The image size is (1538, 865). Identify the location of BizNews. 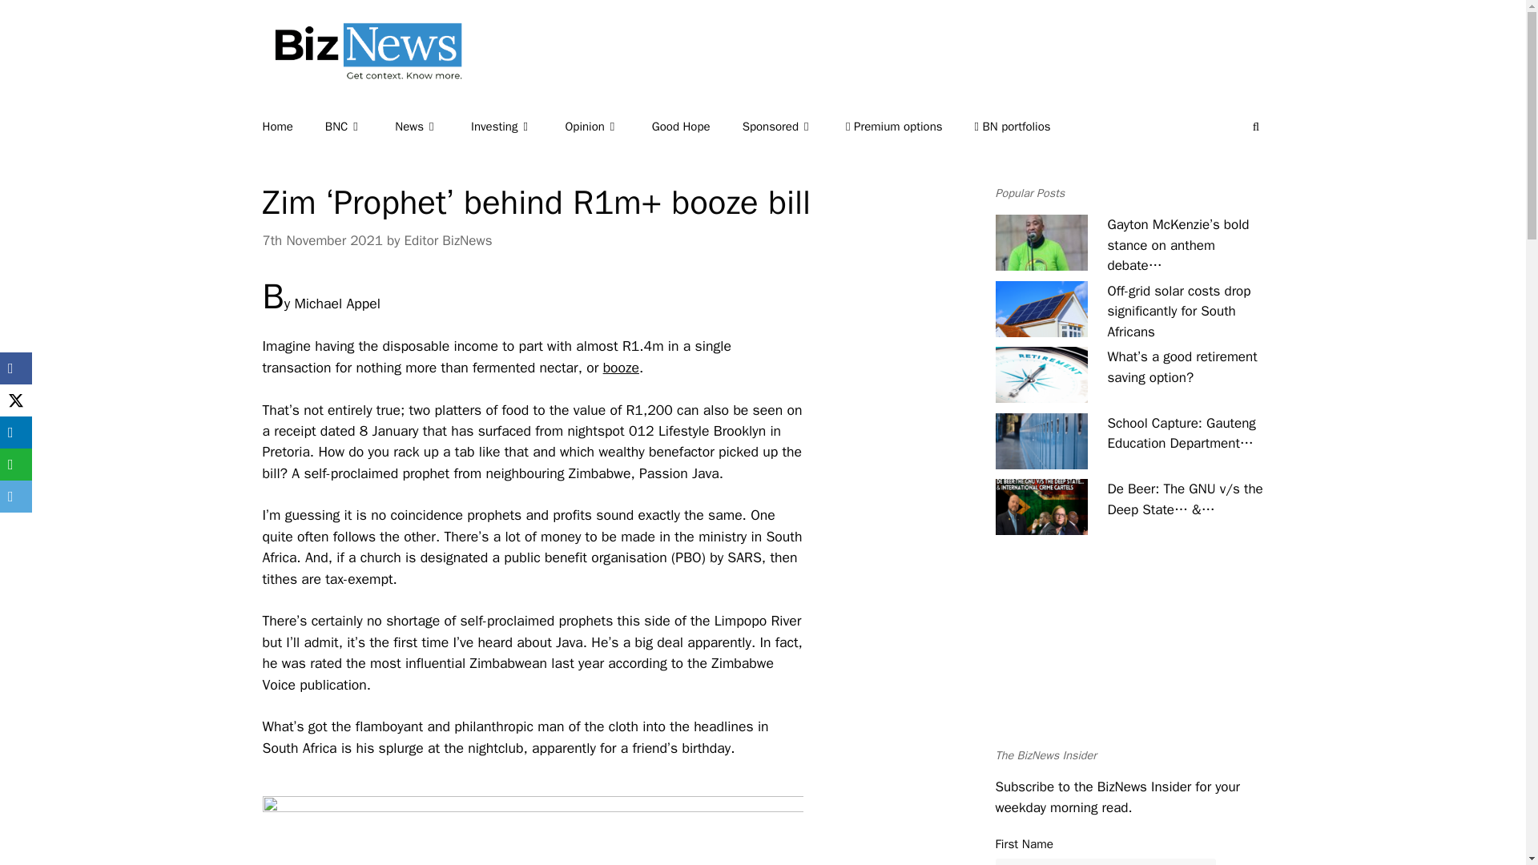
(362, 74).